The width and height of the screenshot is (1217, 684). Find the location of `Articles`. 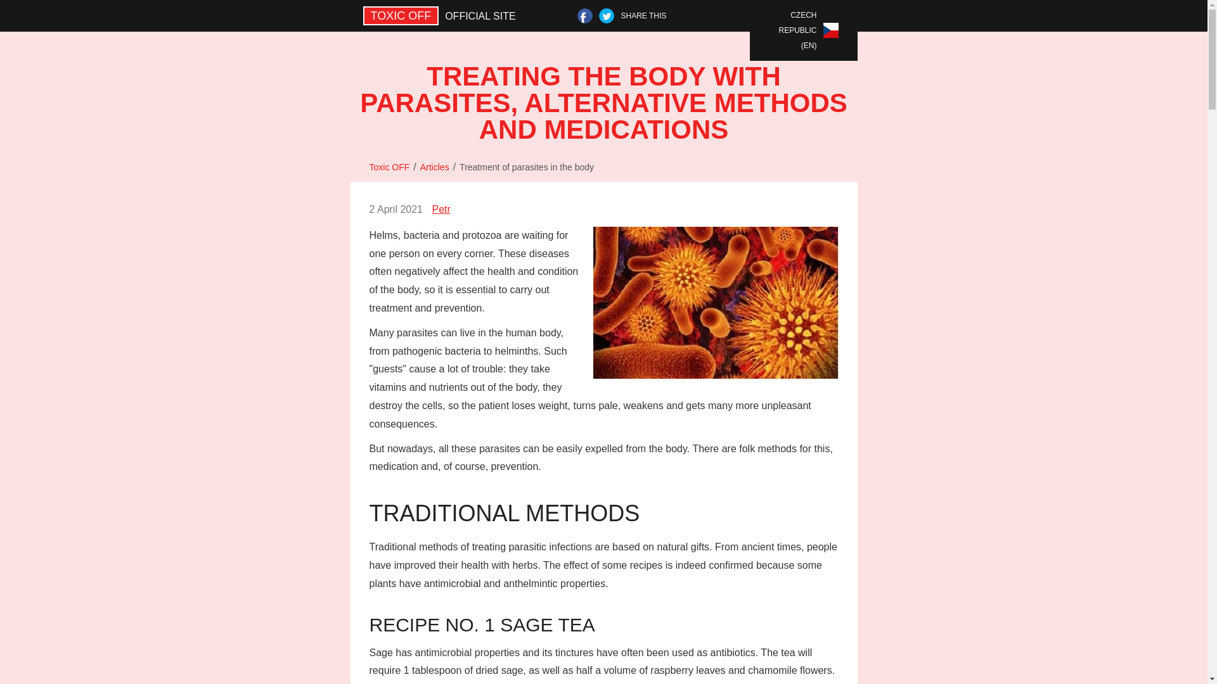

Articles is located at coordinates (434, 167).